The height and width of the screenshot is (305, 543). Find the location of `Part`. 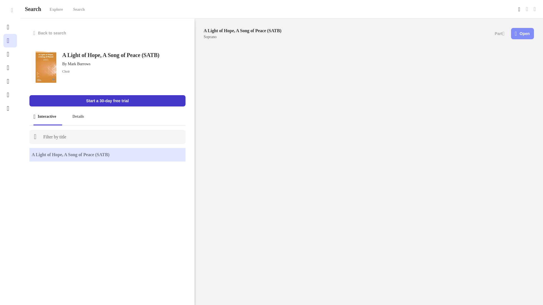

Part is located at coordinates (499, 34).